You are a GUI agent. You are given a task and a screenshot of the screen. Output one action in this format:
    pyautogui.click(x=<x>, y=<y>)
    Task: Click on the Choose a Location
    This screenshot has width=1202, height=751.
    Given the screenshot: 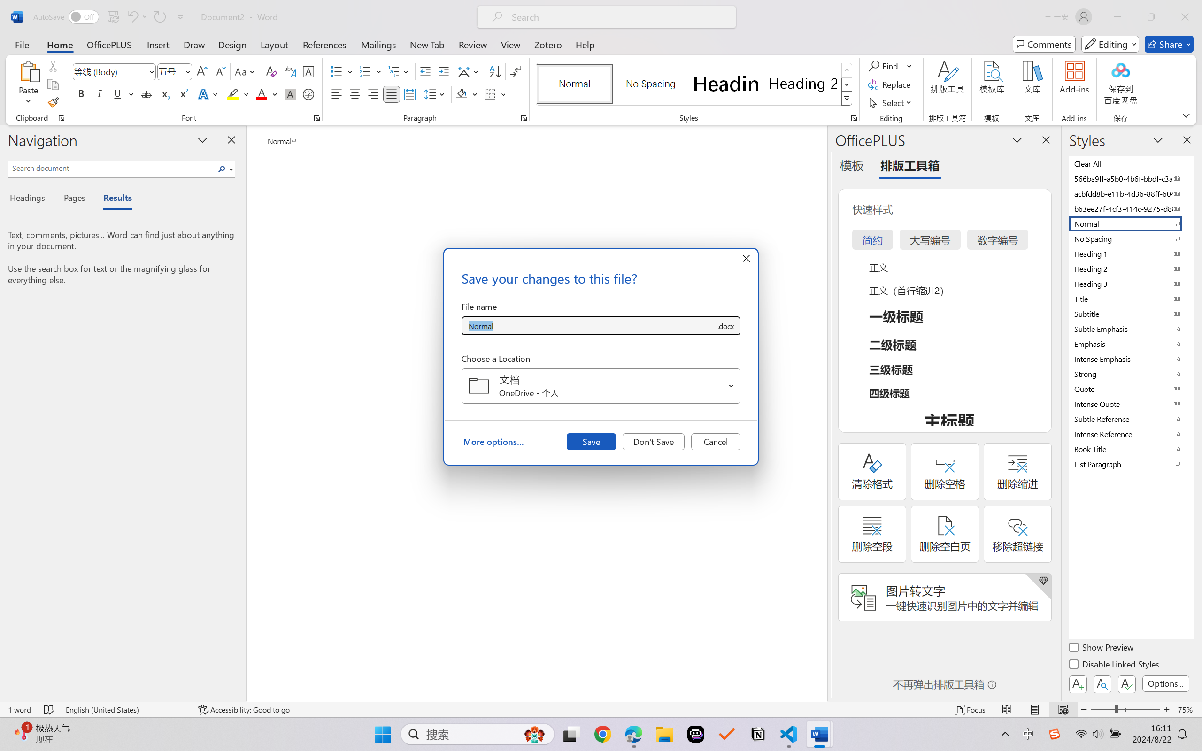 What is the action you would take?
    pyautogui.click(x=601, y=386)
    